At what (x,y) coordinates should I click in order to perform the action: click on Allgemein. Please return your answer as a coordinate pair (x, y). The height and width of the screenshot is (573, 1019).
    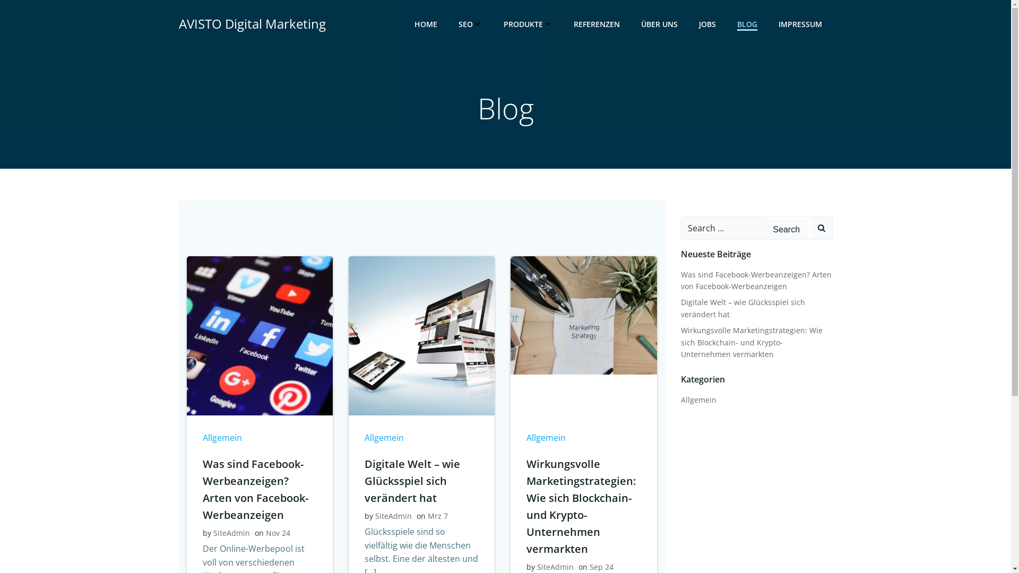
    Looking at the image, I should click on (698, 400).